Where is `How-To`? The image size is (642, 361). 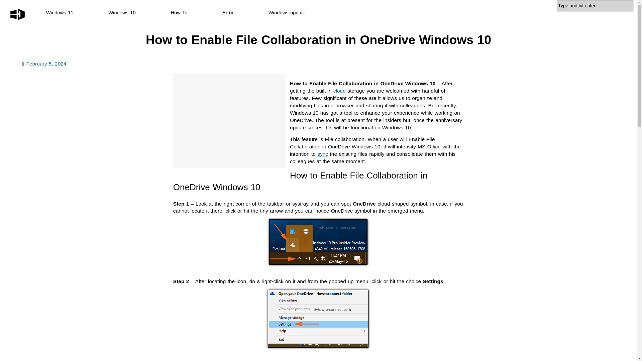 How-To is located at coordinates (179, 13).